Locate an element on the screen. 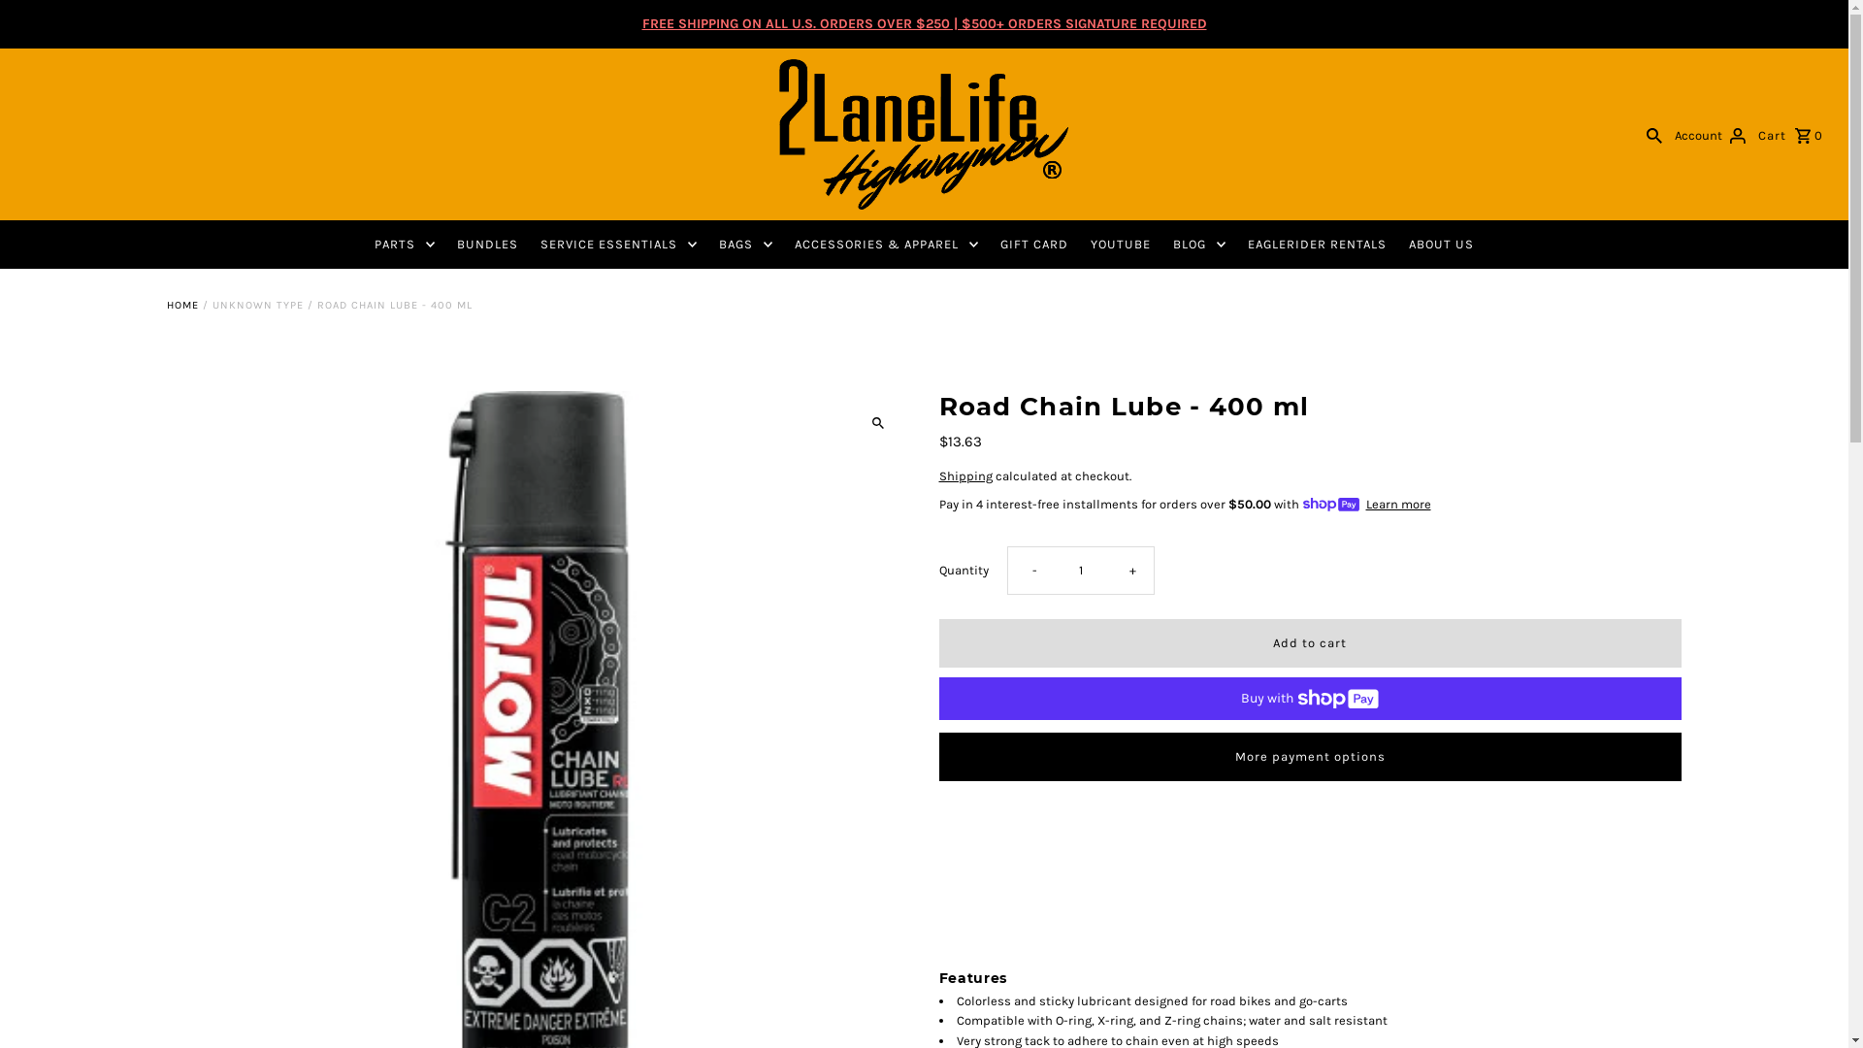 The image size is (1863, 1048). SERVICE ESSENTIALS is located at coordinates (619, 245).